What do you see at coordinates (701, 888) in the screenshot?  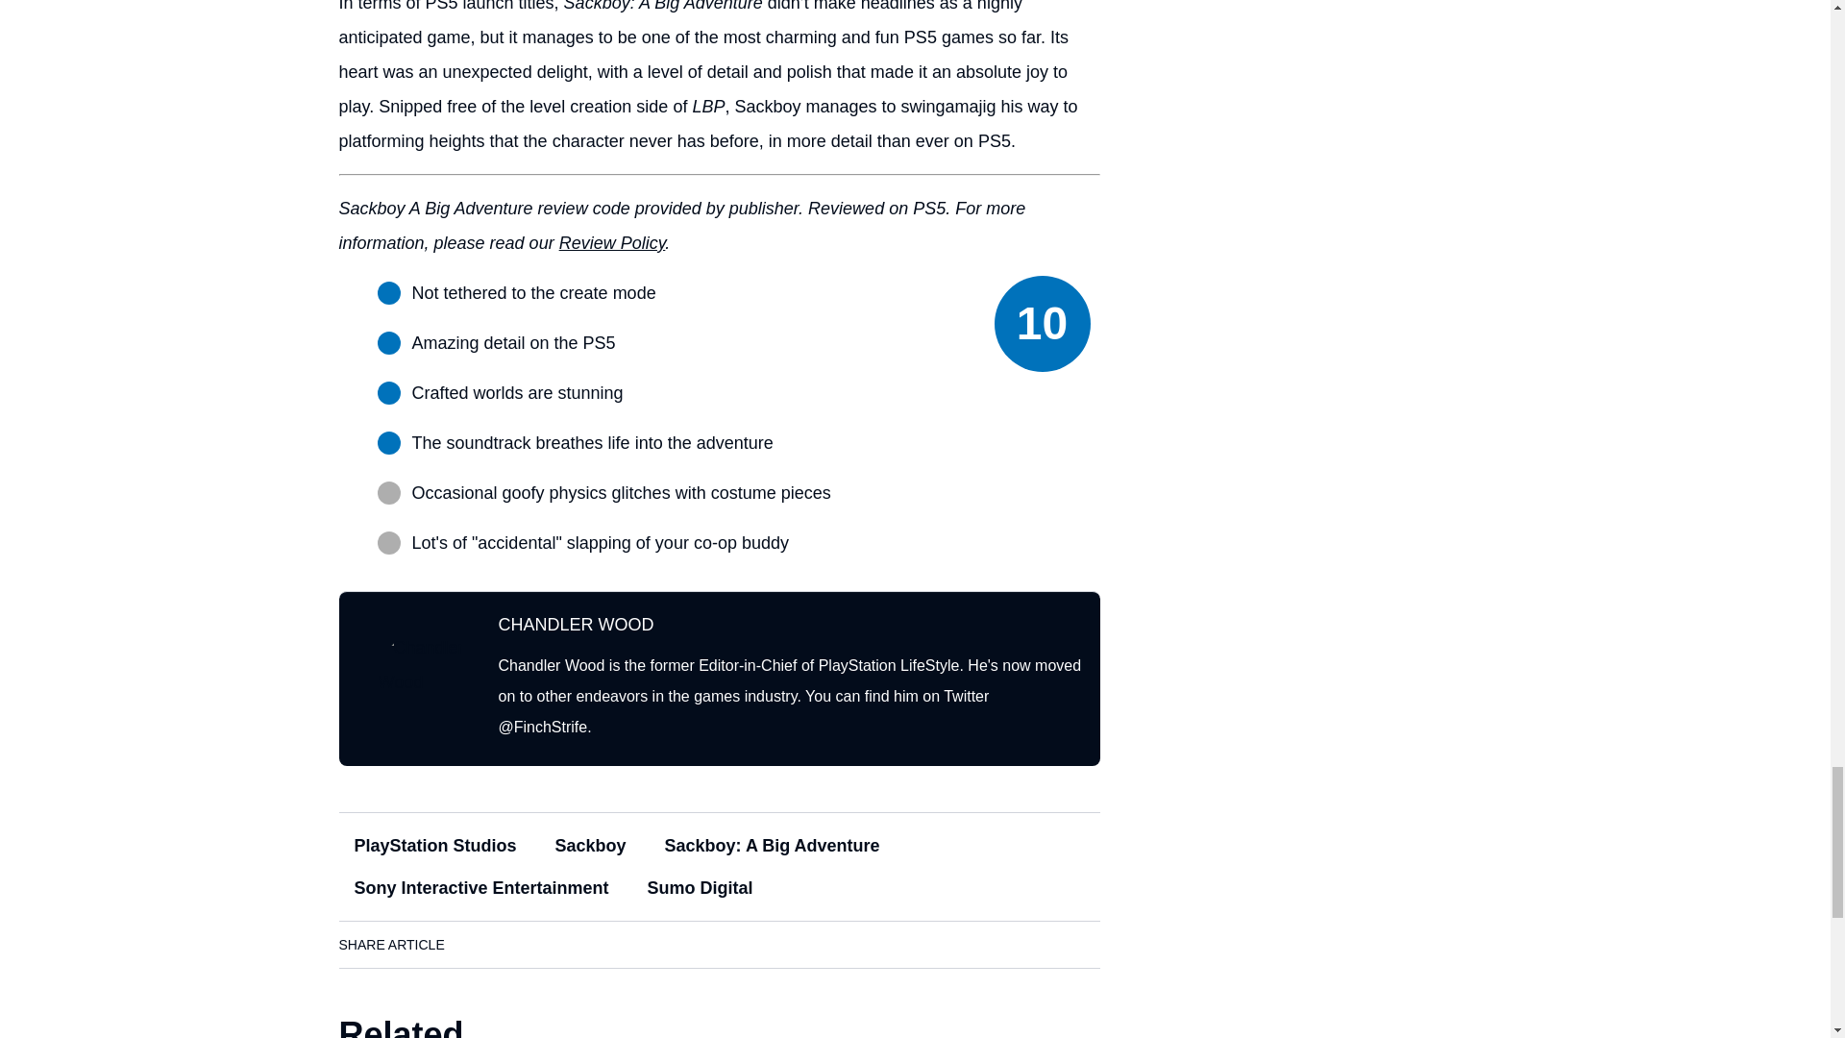 I see `Sumo Digital` at bounding box center [701, 888].